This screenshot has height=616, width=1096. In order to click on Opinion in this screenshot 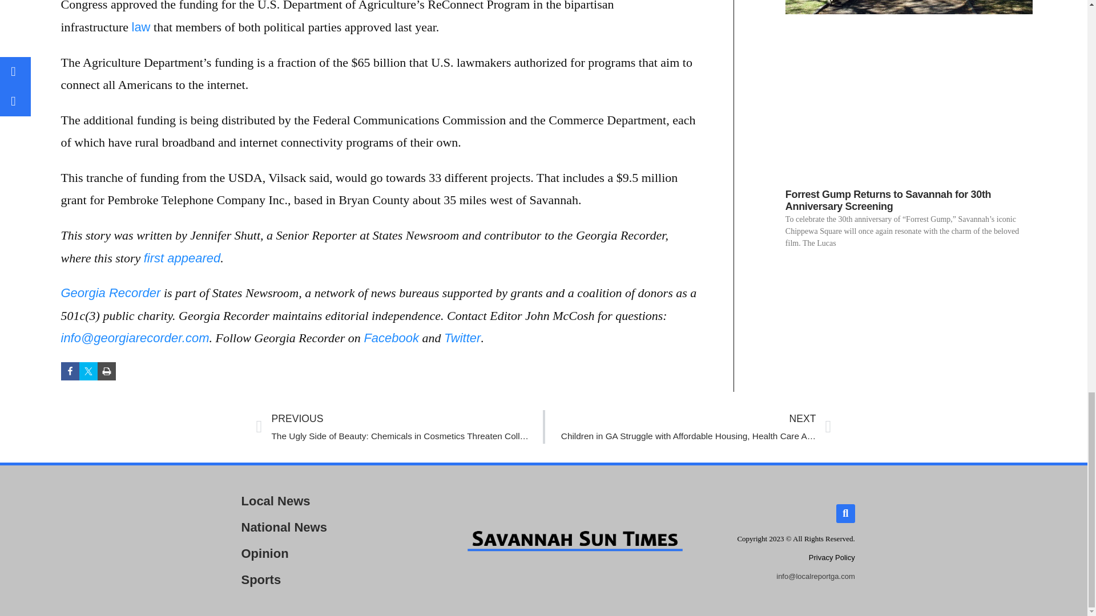, I will do `click(330, 553)`.